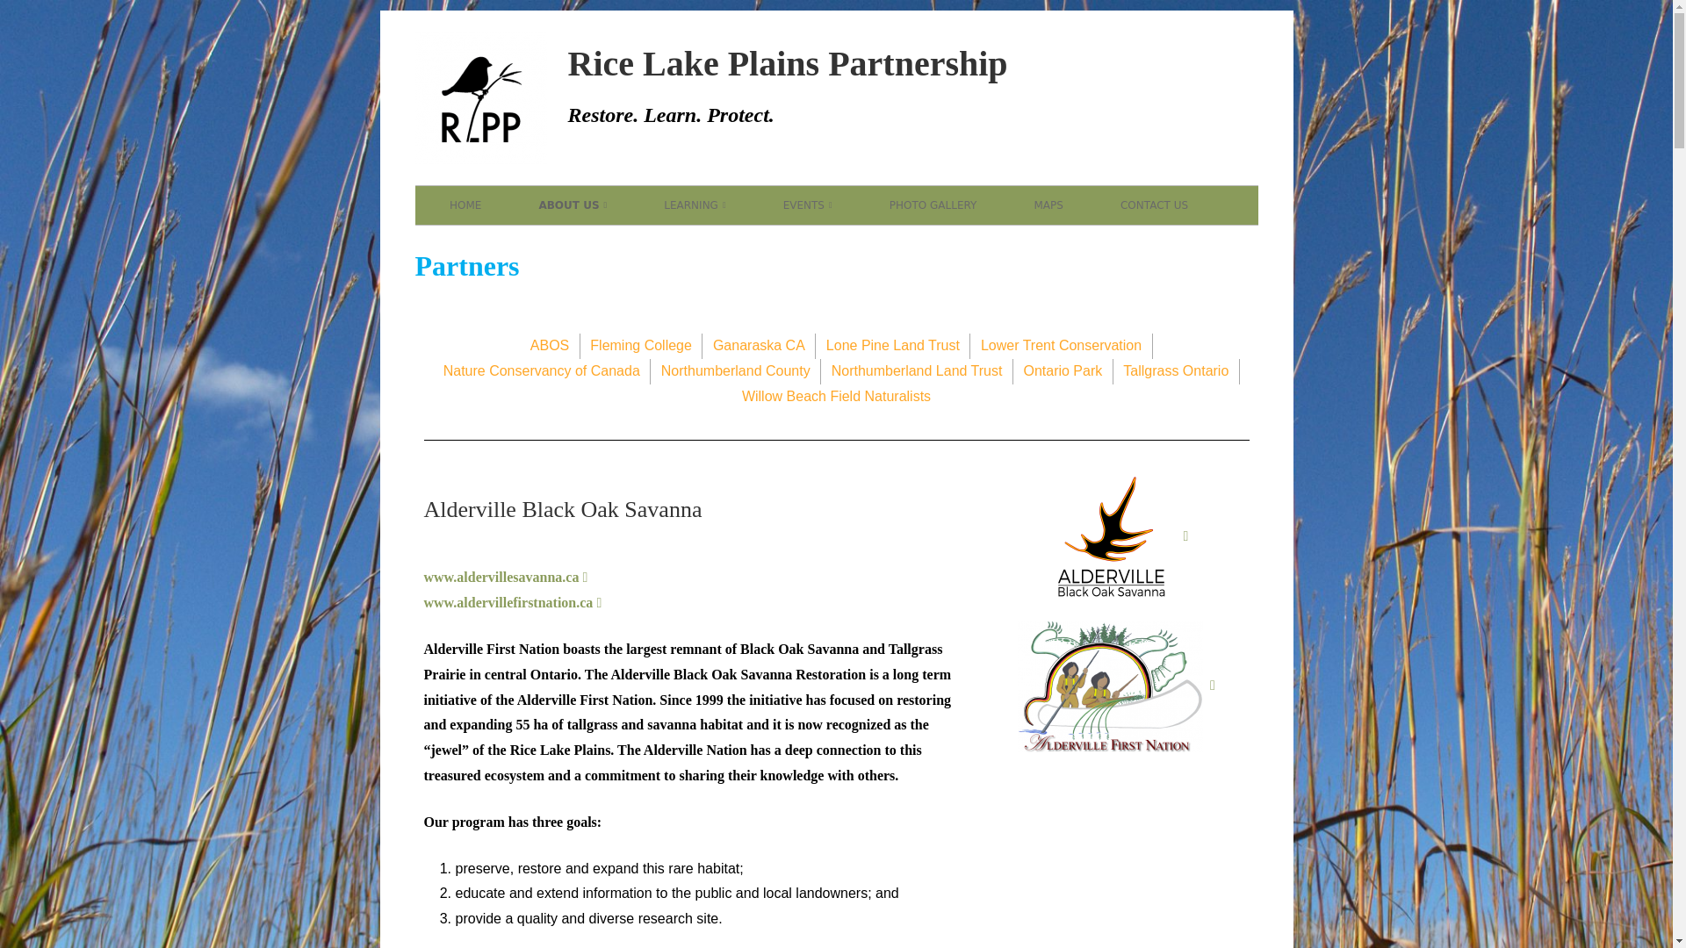 The image size is (1686, 948). Describe the element at coordinates (541, 372) in the screenshot. I see `Nature Conservancy of Canada` at that location.